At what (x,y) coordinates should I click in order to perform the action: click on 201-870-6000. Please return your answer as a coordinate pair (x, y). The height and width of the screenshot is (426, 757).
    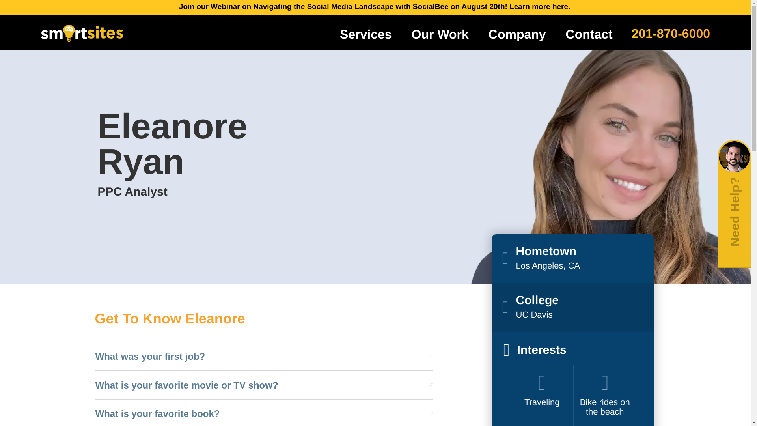
    Looking at the image, I should click on (670, 32).